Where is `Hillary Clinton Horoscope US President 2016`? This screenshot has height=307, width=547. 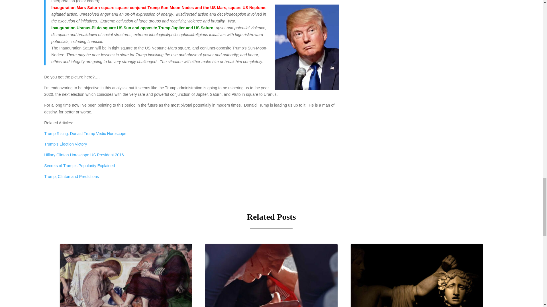
Hillary Clinton Horoscope US President 2016 is located at coordinates (84, 155).